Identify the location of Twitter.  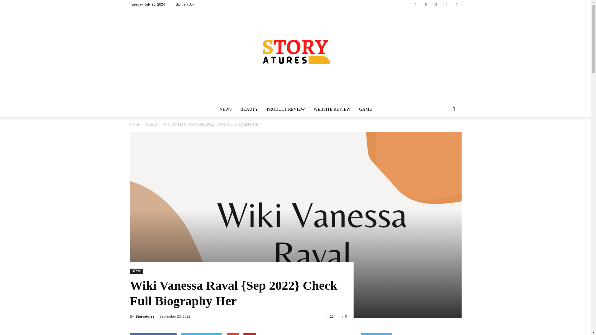
(426, 4).